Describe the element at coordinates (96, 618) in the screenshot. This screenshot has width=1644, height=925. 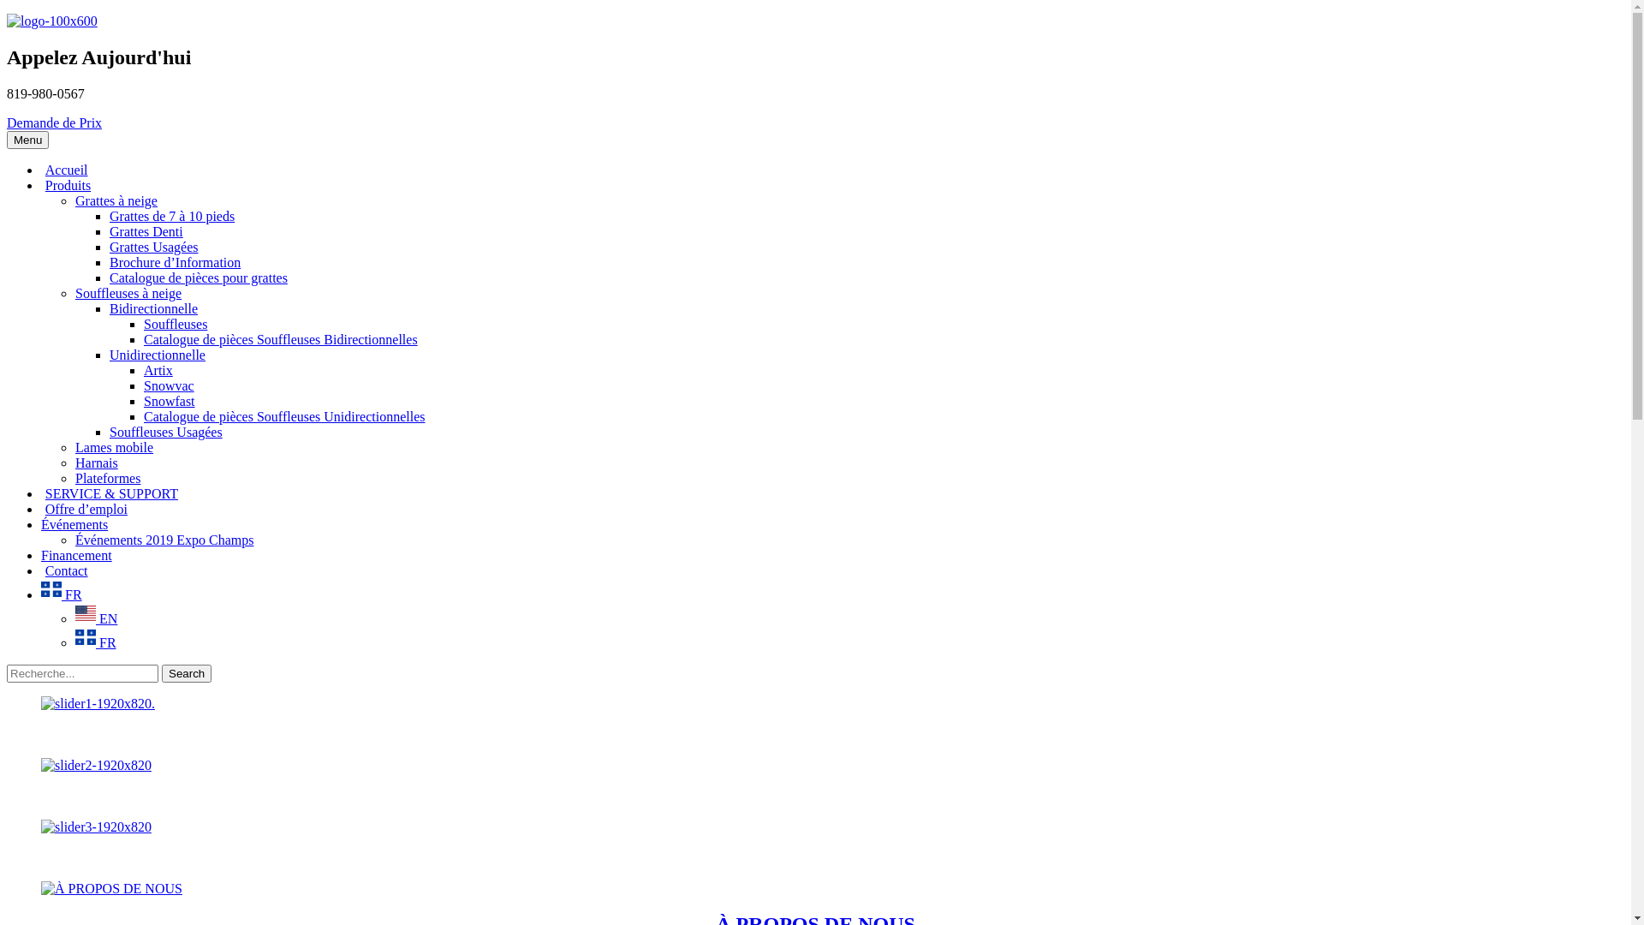
I see `EN` at that location.